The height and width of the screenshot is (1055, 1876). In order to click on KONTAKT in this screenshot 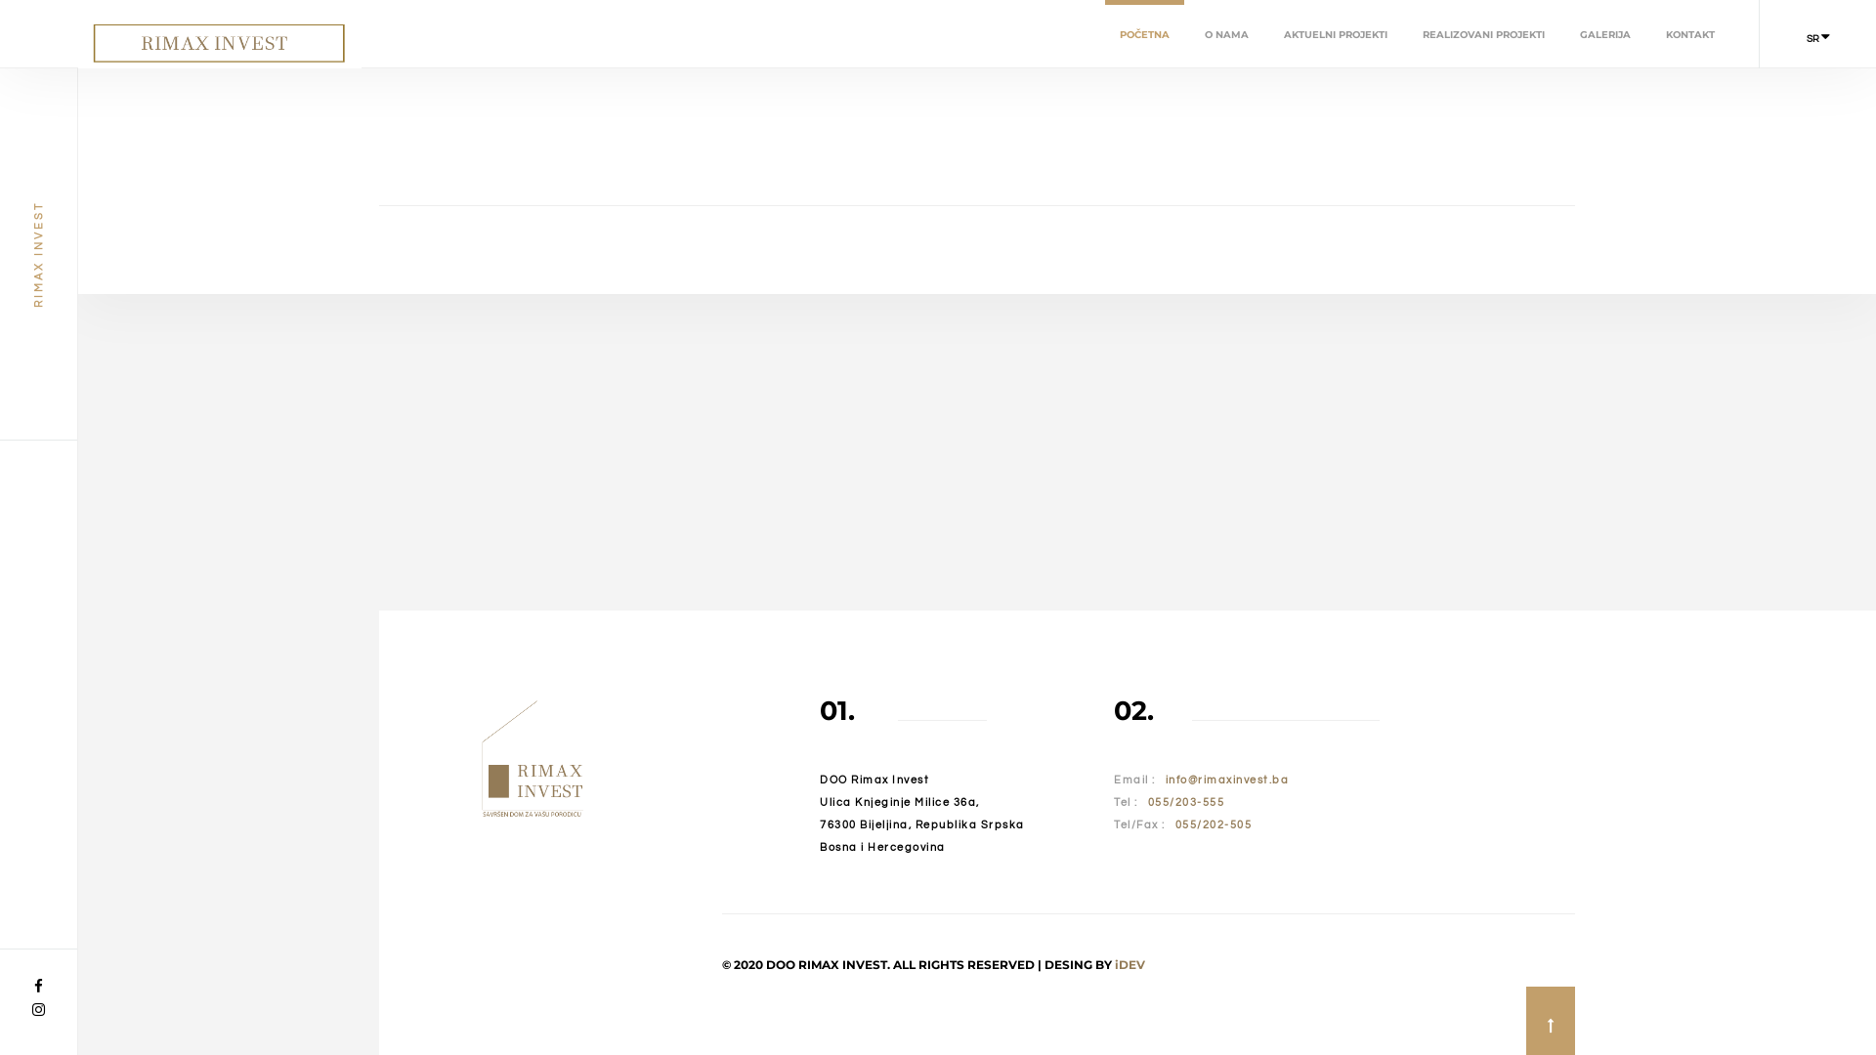, I will do `click(1690, 35)`.